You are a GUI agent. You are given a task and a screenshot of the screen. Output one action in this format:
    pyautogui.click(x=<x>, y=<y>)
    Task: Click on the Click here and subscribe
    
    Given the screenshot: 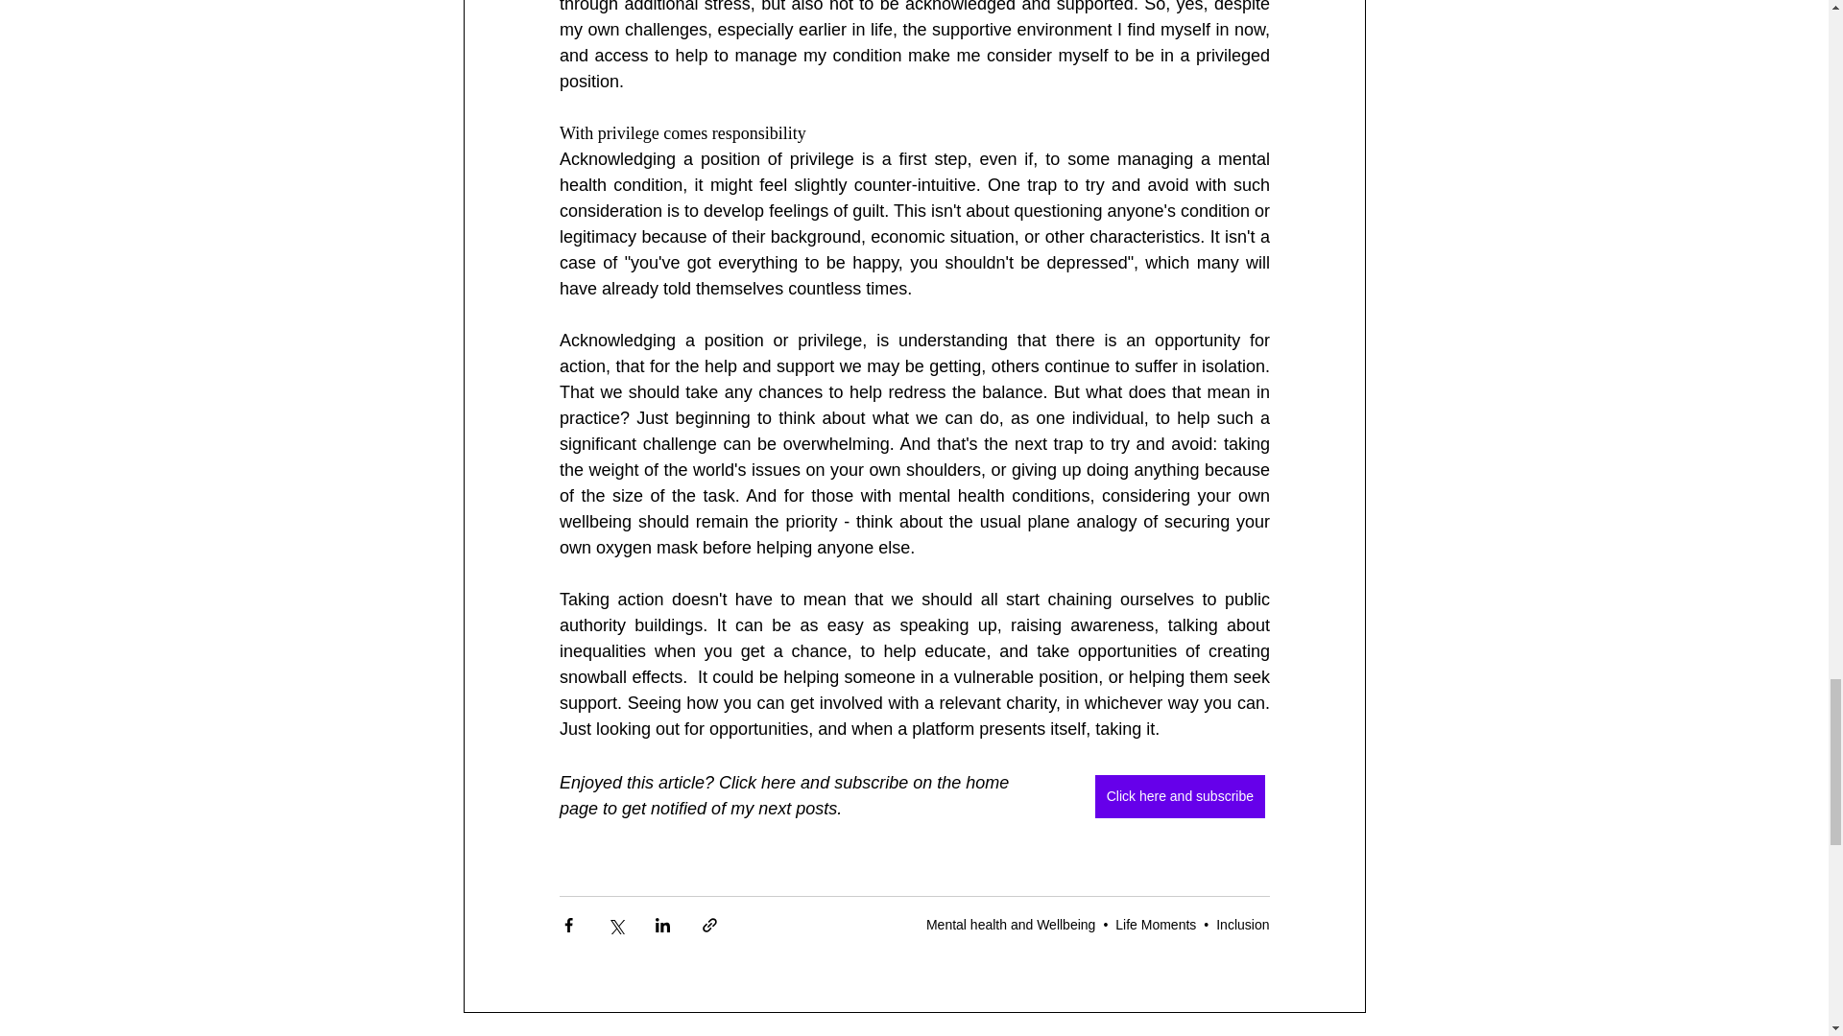 What is the action you would take?
    pyautogui.click(x=1179, y=796)
    